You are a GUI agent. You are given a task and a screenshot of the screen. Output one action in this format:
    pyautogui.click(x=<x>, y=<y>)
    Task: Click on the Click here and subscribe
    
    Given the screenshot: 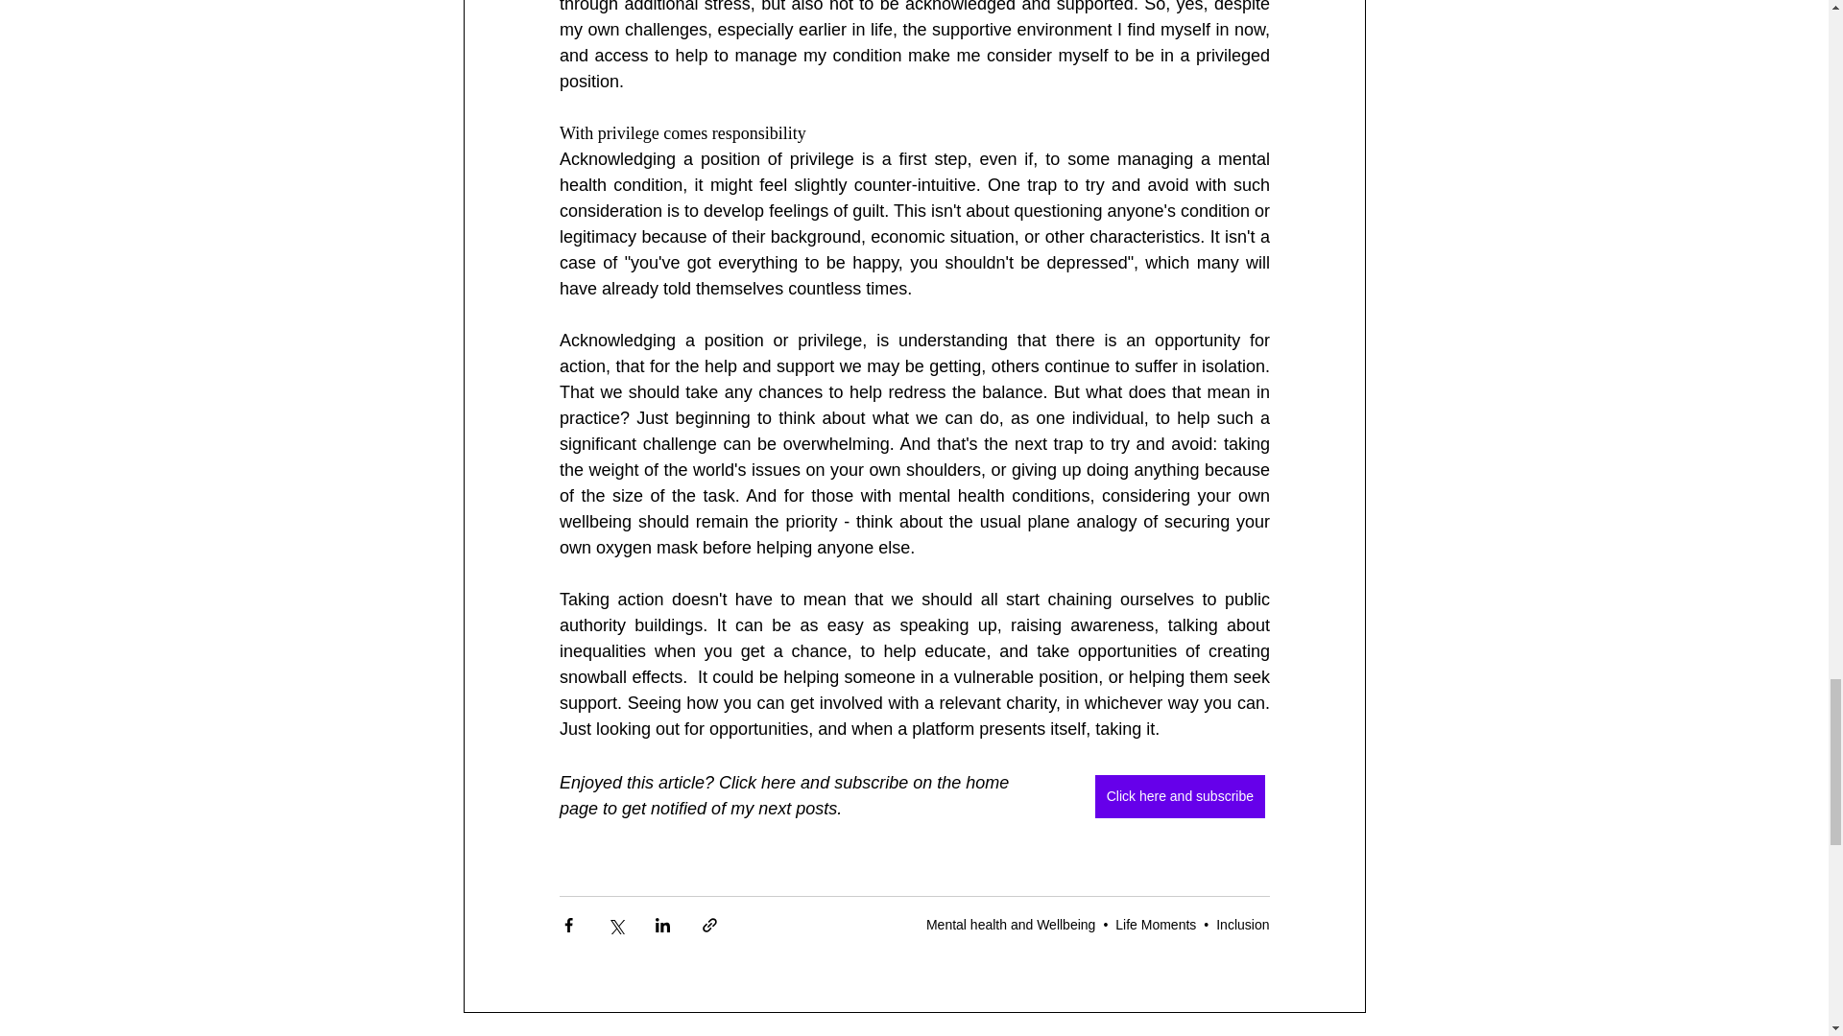 What is the action you would take?
    pyautogui.click(x=1179, y=796)
    